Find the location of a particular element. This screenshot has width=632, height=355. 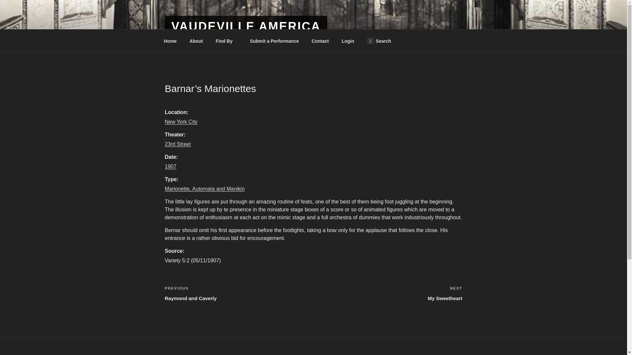

Login is located at coordinates (170, 41).